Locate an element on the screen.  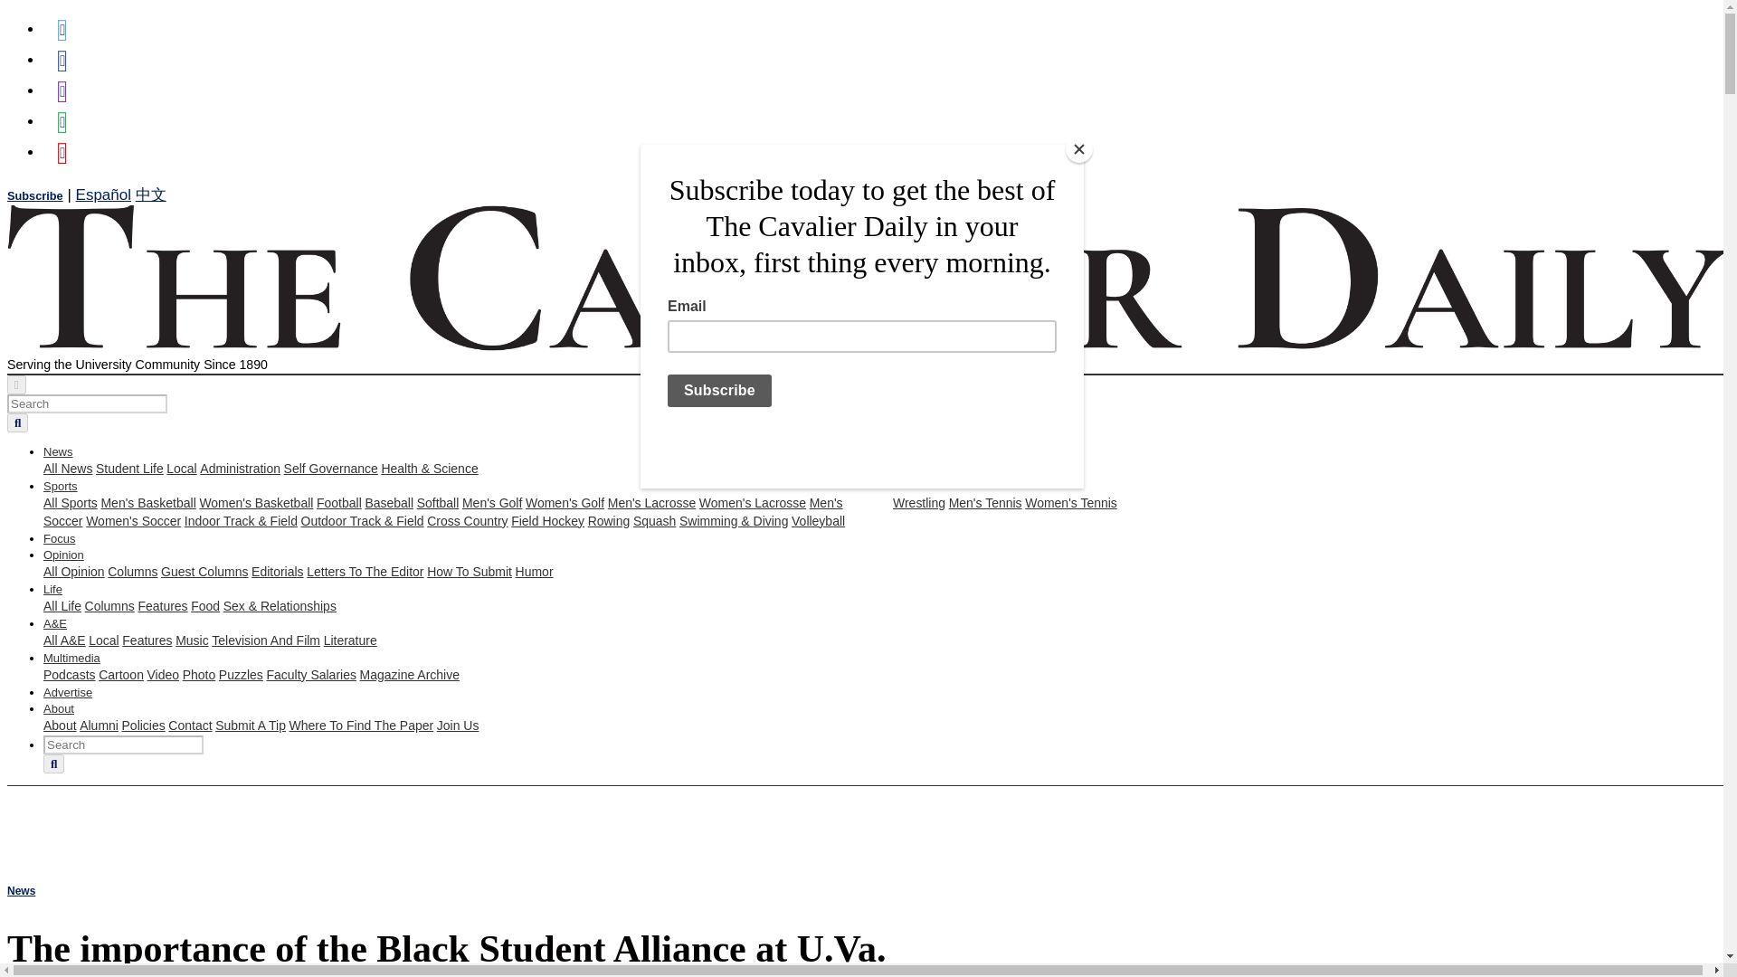
Men'S Basketball is located at coordinates (147, 502).